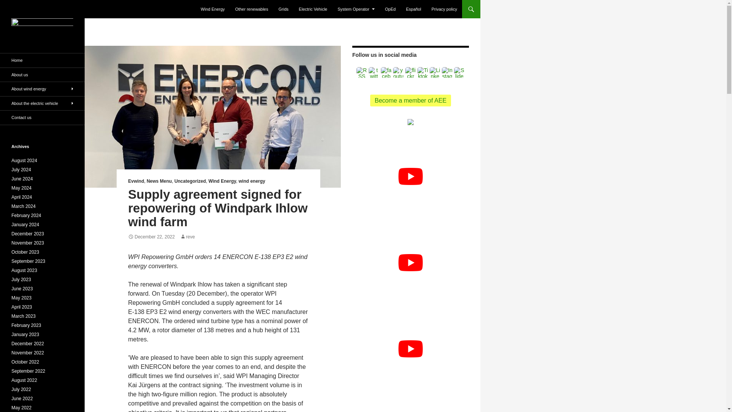 Image resolution: width=732 pixels, height=412 pixels. I want to click on Grids, so click(284, 9).